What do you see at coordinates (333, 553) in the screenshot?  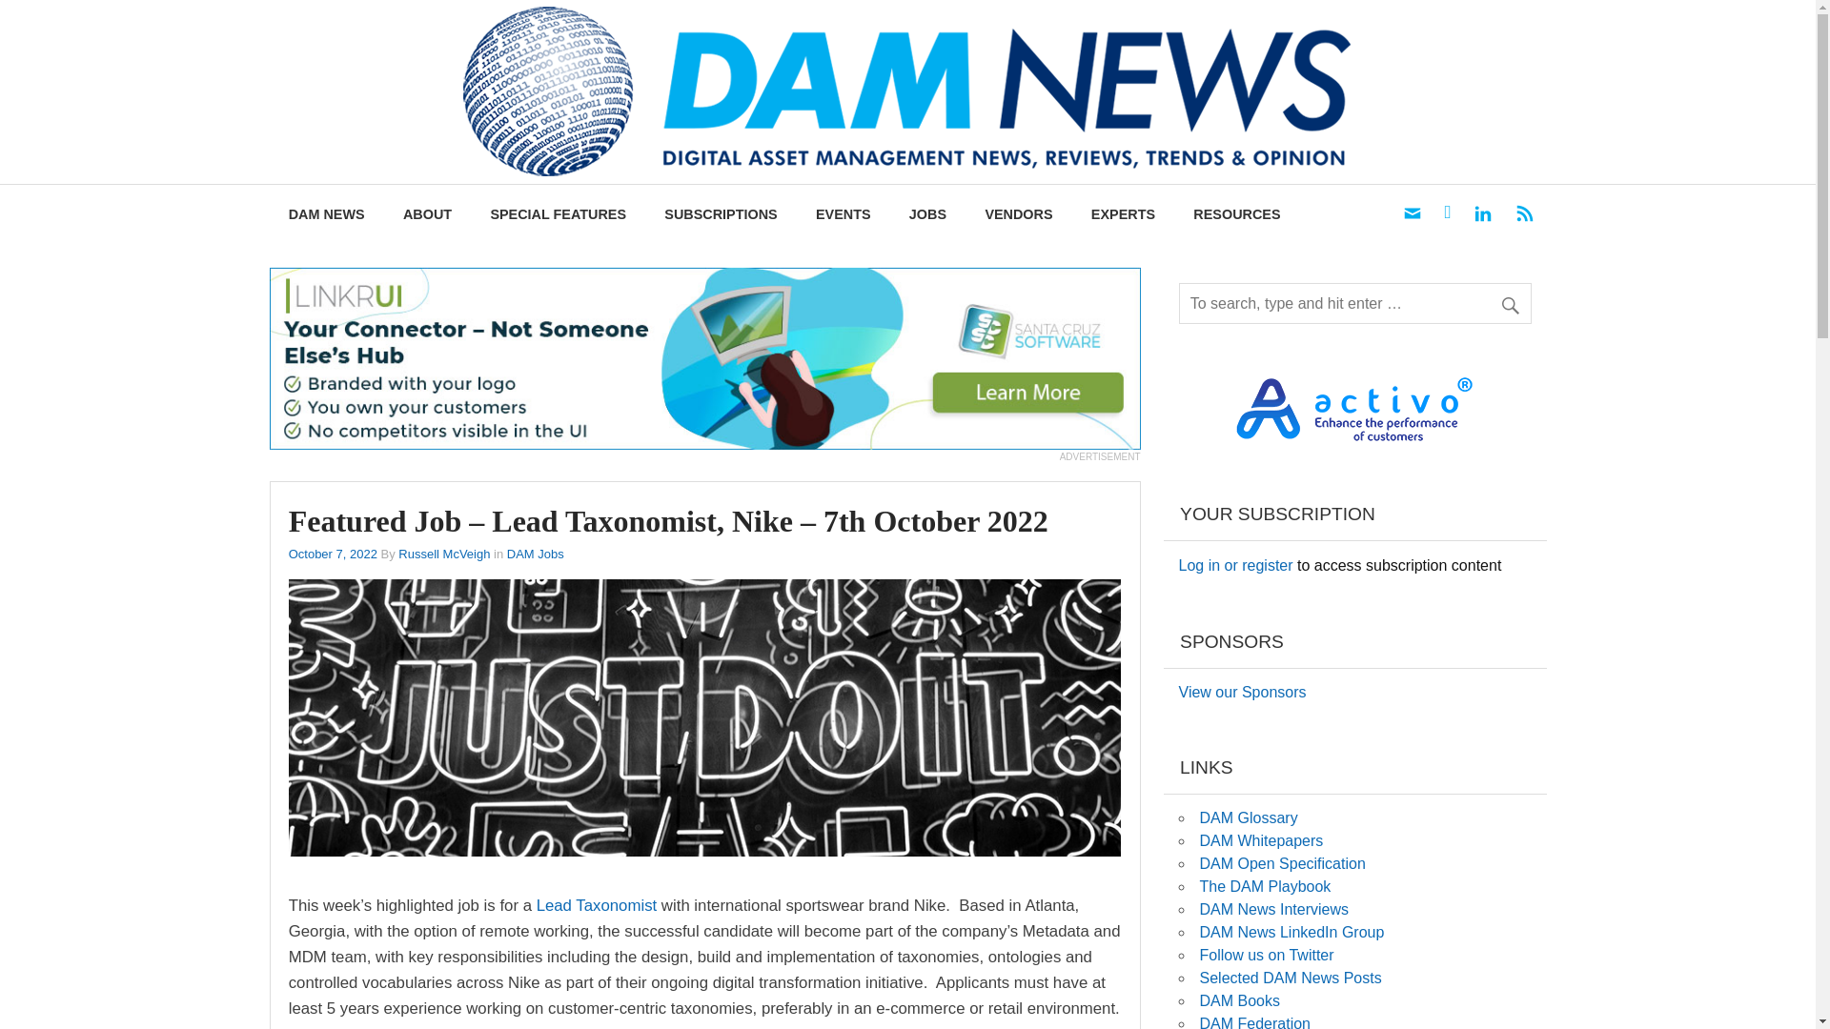 I see `October 7, 2022` at bounding box center [333, 553].